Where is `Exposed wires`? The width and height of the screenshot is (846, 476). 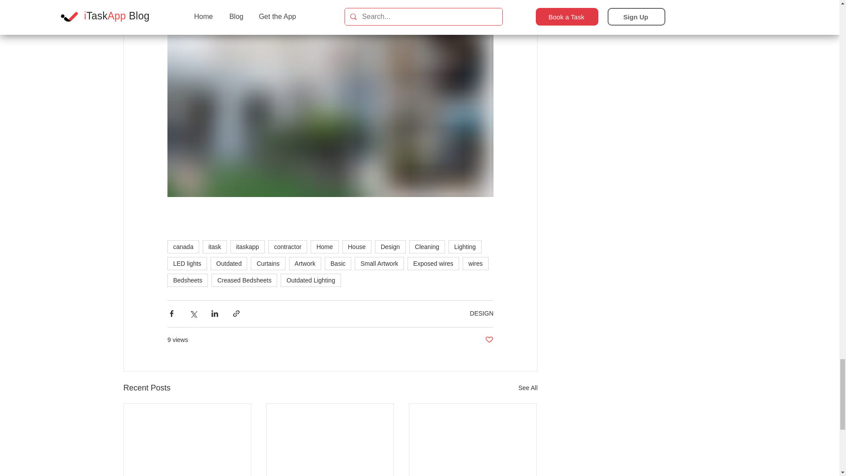
Exposed wires is located at coordinates (434, 264).